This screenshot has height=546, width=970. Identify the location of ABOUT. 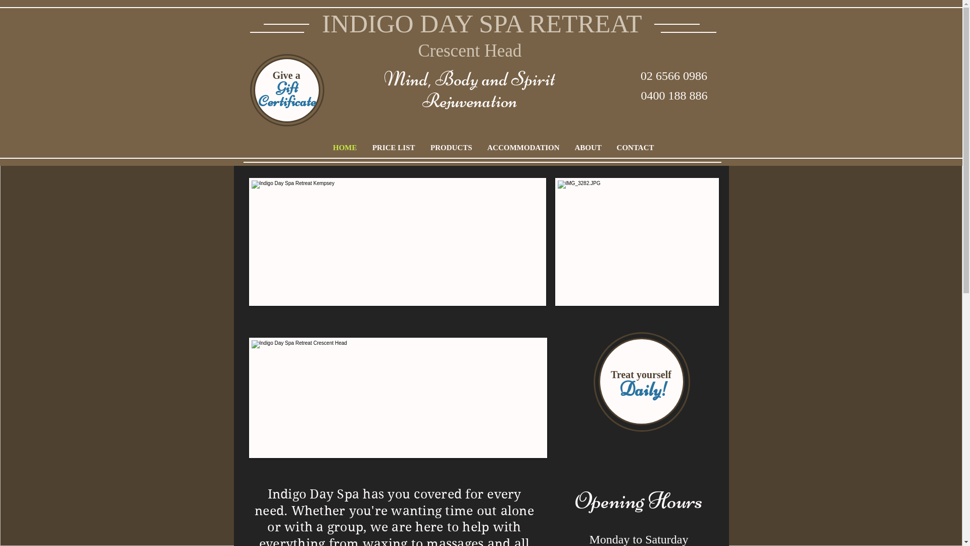
(588, 148).